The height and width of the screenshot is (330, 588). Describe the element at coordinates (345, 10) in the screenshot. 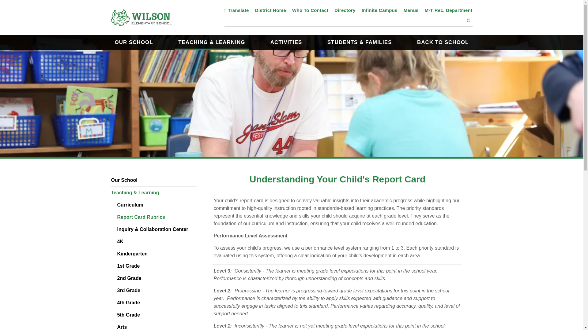

I see `Directory` at that location.